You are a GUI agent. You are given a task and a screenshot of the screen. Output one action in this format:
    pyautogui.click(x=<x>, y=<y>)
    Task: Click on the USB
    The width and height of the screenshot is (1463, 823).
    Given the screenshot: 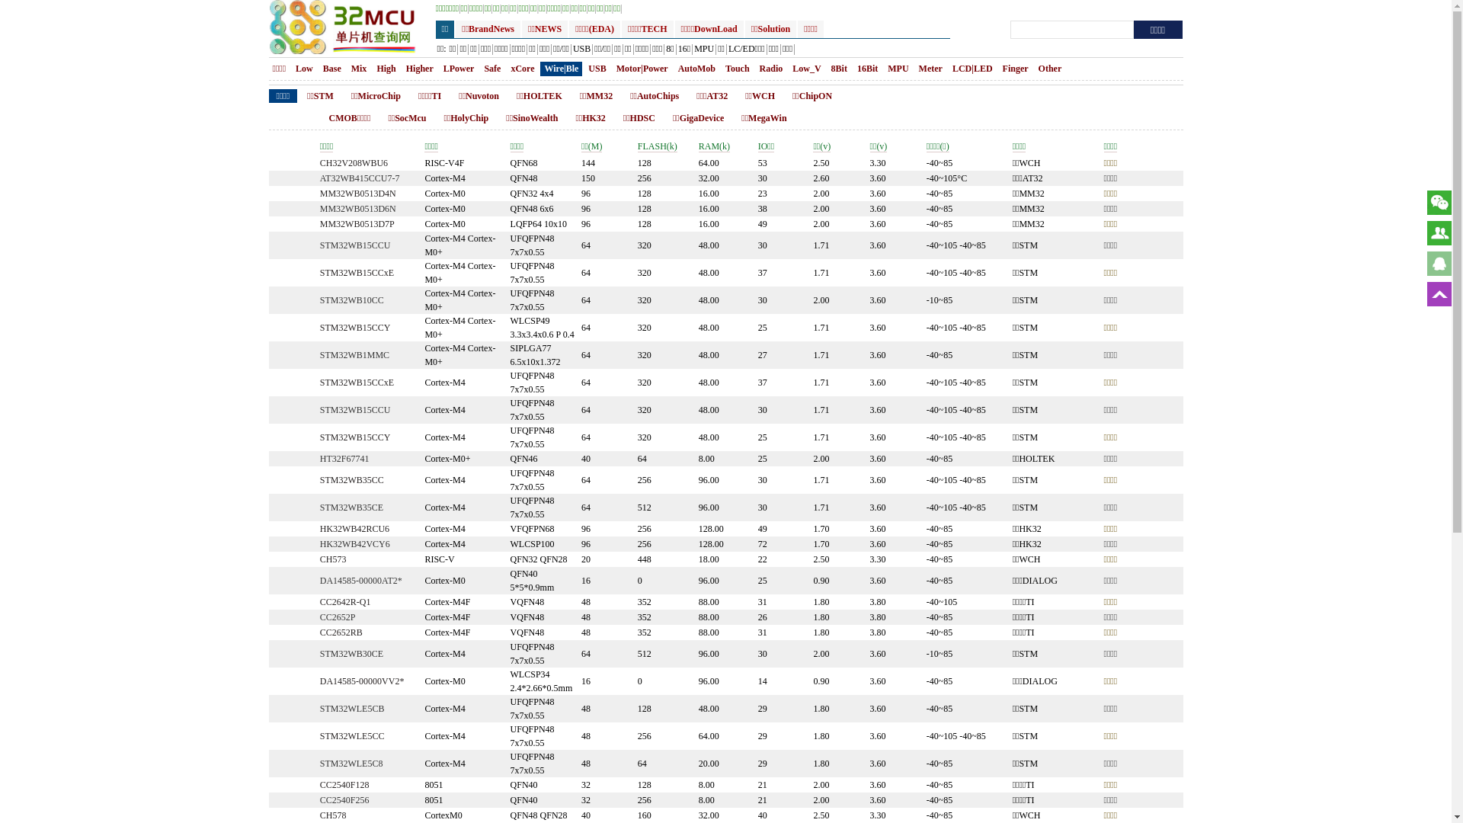 What is the action you would take?
    pyautogui.click(x=597, y=69)
    